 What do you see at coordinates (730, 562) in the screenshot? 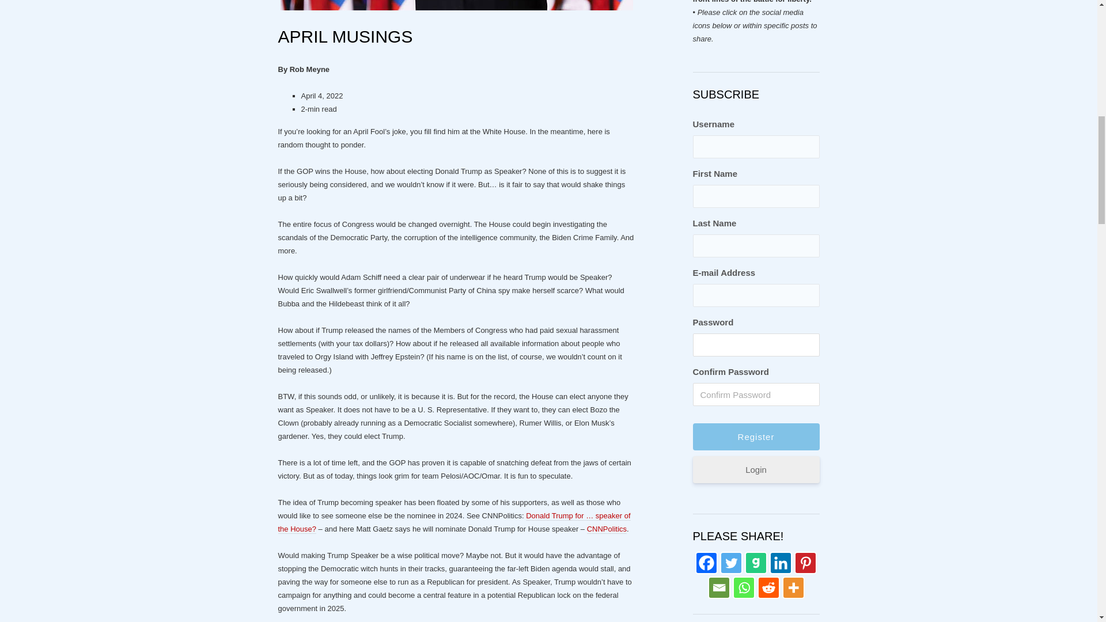
I see `Twitter` at bounding box center [730, 562].